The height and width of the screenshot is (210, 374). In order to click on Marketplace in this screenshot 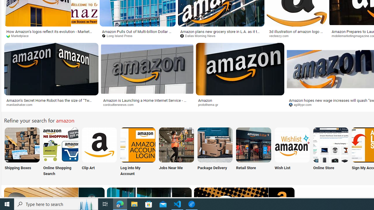, I will do `click(51, 36)`.